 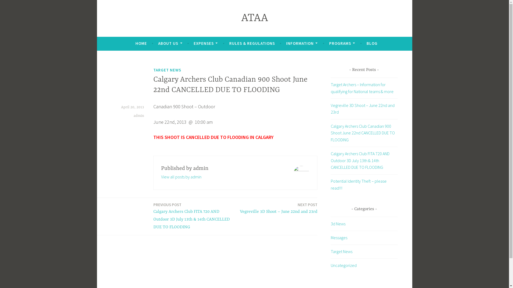 What do you see at coordinates (132, 107) in the screenshot?
I see `April 20, 2013` at bounding box center [132, 107].